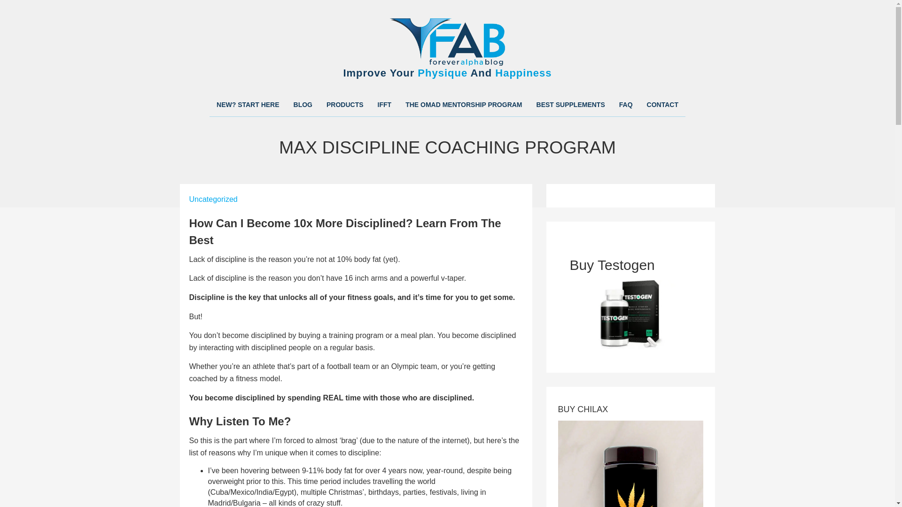 Image resolution: width=902 pixels, height=507 pixels. I want to click on NEW? START HERE, so click(248, 104).